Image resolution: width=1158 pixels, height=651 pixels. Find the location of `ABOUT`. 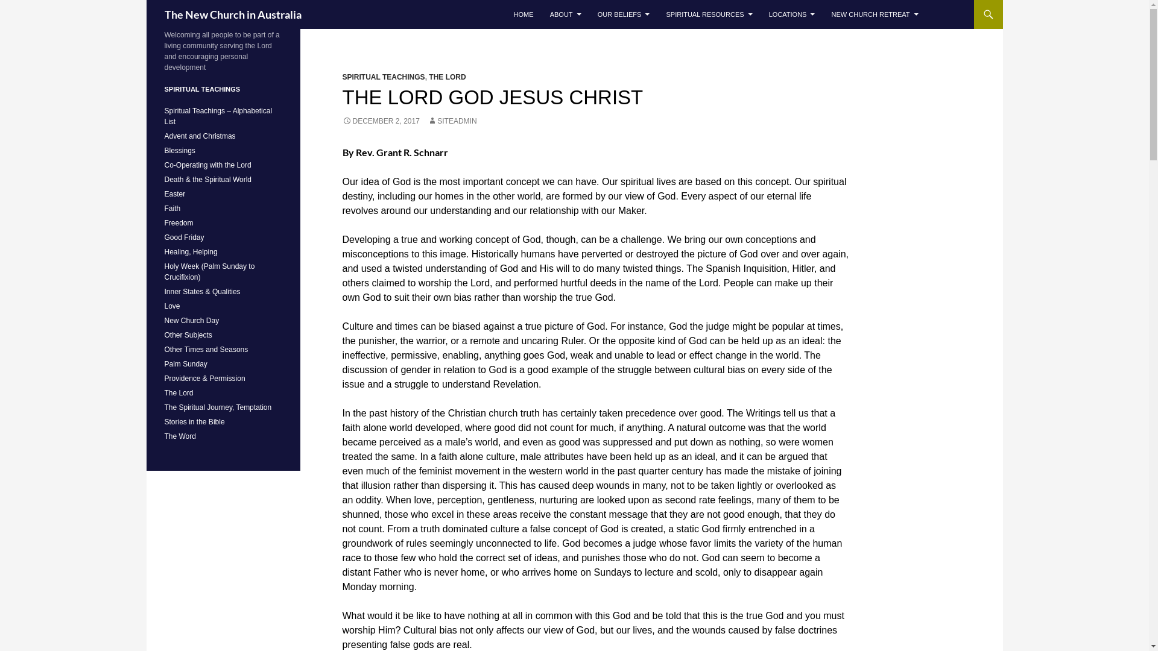

ABOUT is located at coordinates (566, 14).